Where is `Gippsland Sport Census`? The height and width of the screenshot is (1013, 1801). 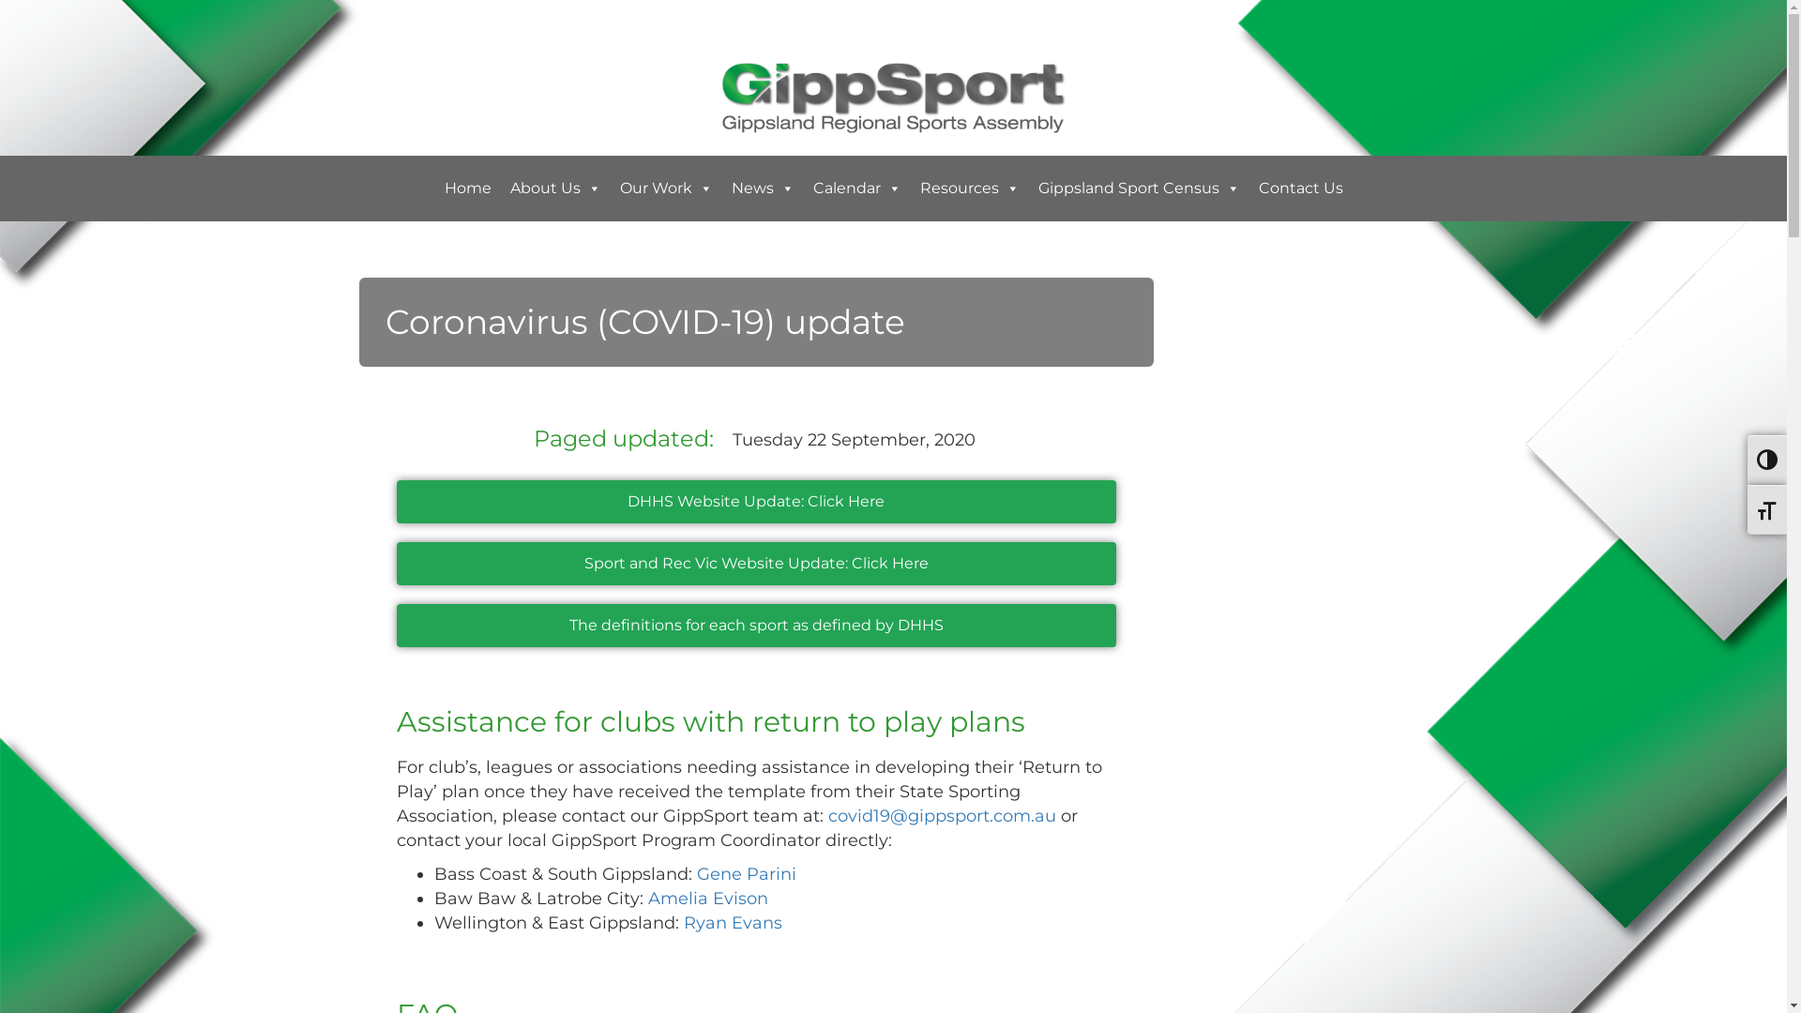 Gippsland Sport Census is located at coordinates (1139, 189).